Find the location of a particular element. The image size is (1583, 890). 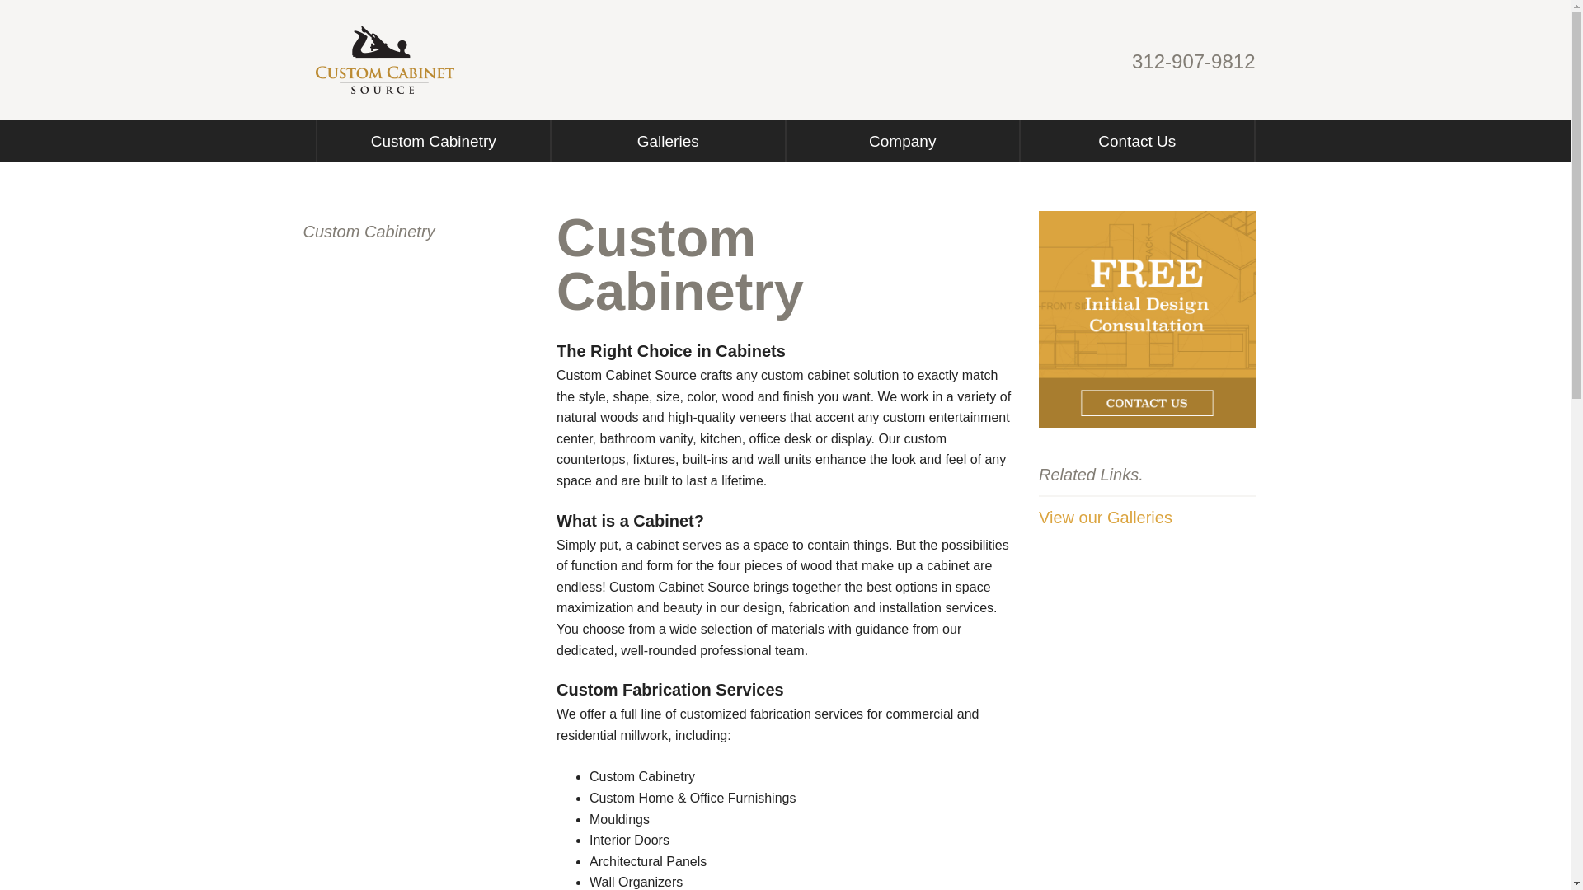

Galleries is located at coordinates (668, 140).